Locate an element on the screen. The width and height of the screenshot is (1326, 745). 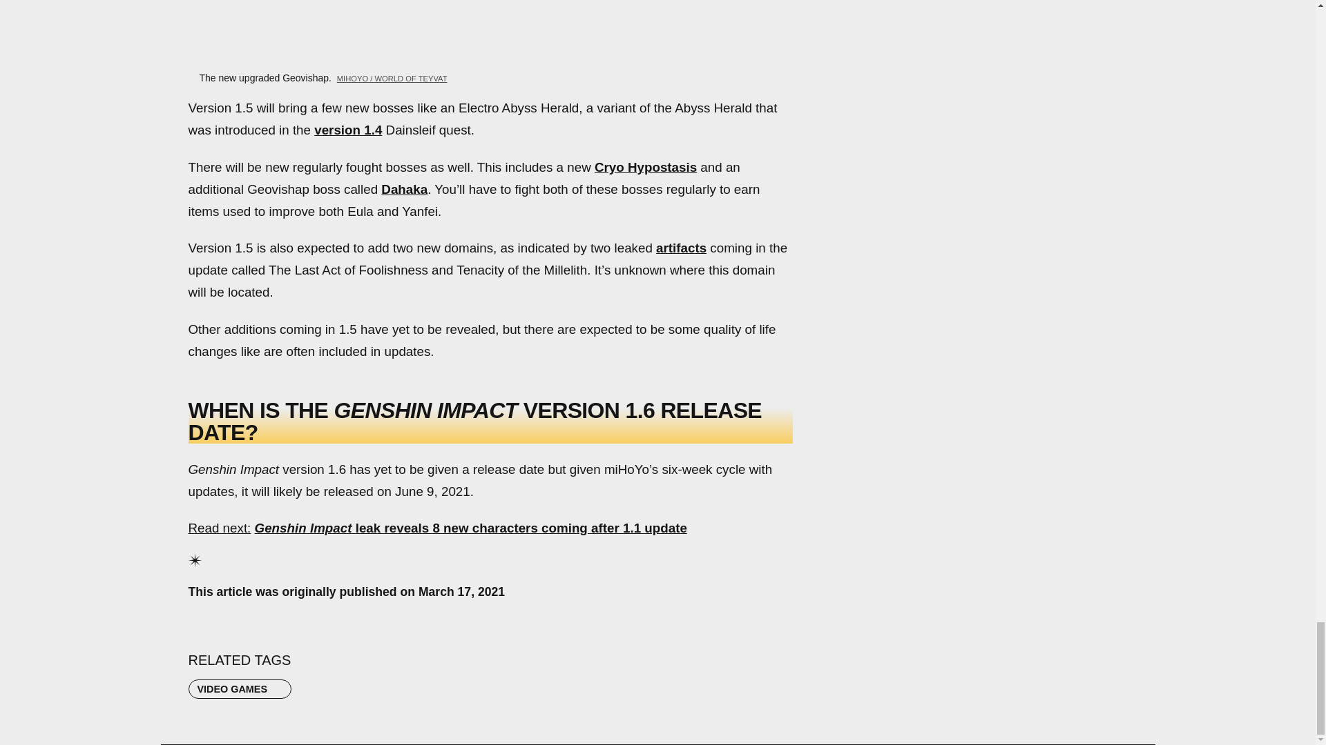
Dahaka is located at coordinates (404, 189).